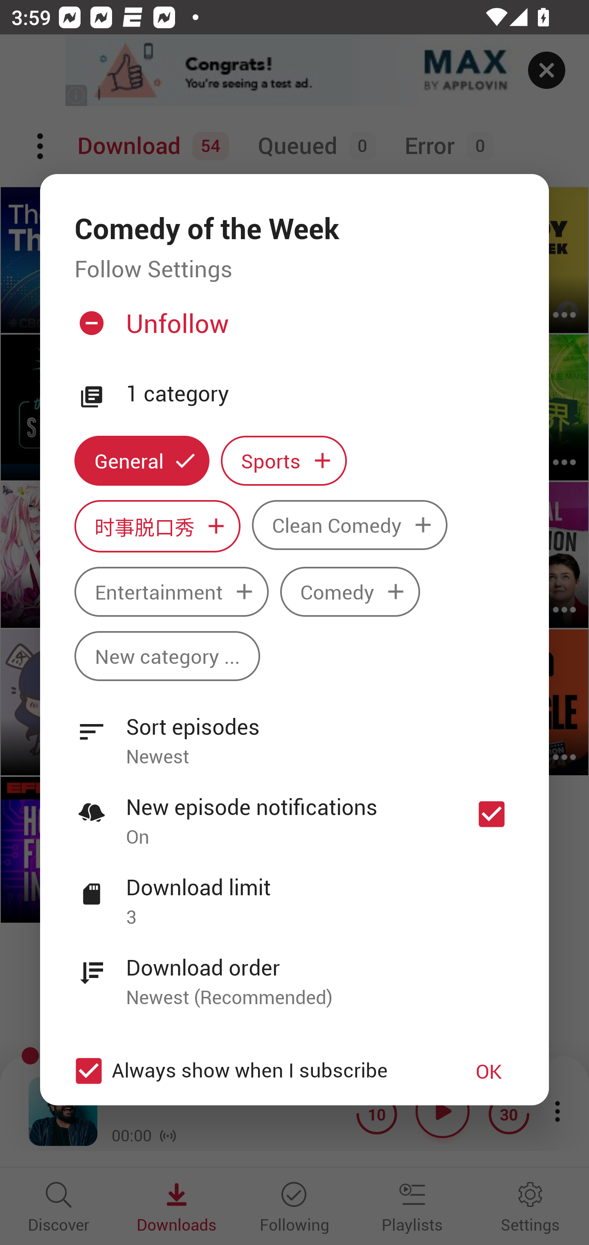 The width and height of the screenshot is (589, 1245). I want to click on New category ..., so click(167, 656).